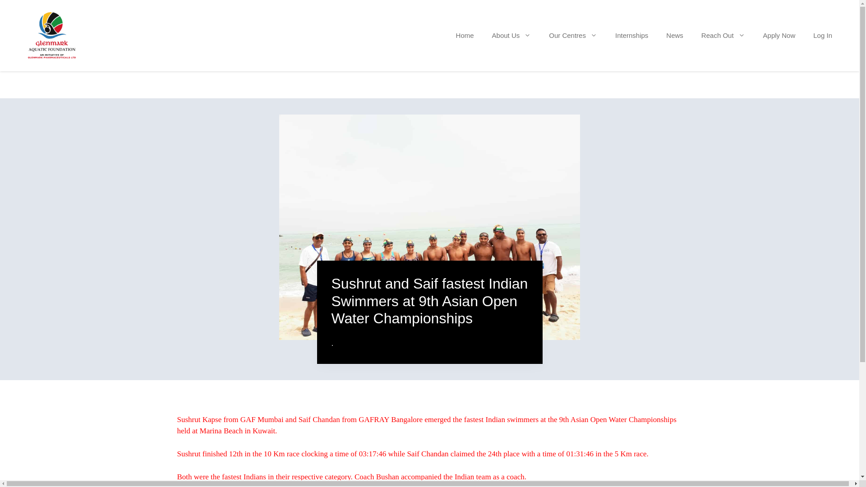 This screenshot has width=866, height=487. Describe the element at coordinates (723, 35) in the screenshot. I see `Reach Out` at that location.